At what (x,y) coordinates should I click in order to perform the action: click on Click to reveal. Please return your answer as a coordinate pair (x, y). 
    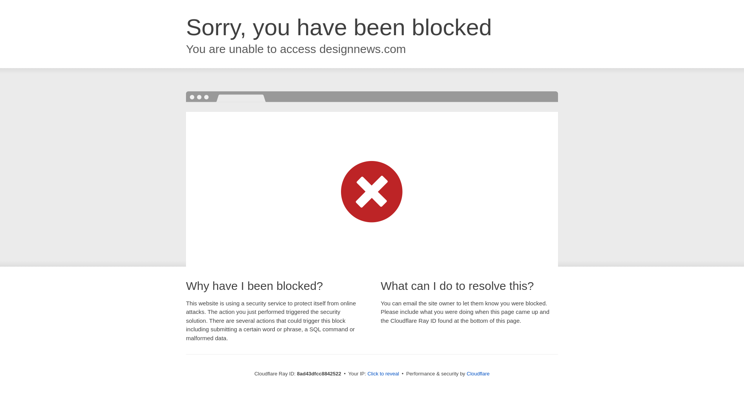
    Looking at the image, I should click on (383, 374).